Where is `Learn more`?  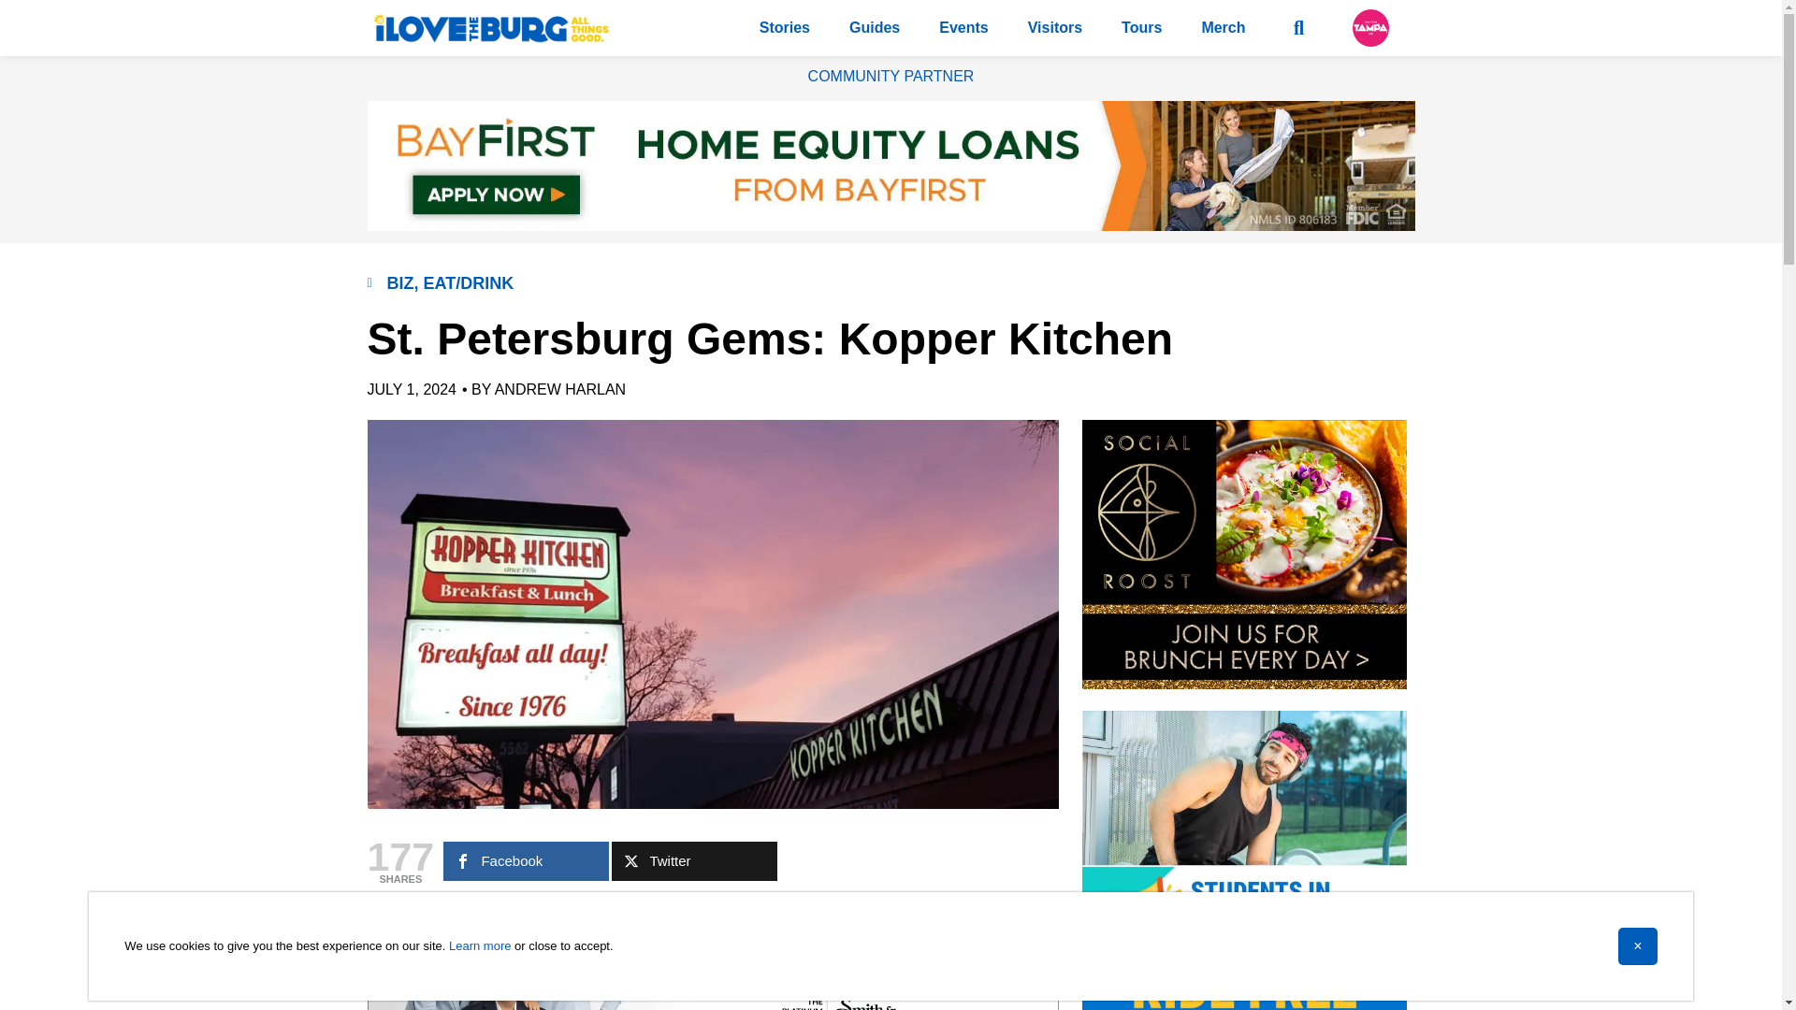
Learn more is located at coordinates (479, 946).